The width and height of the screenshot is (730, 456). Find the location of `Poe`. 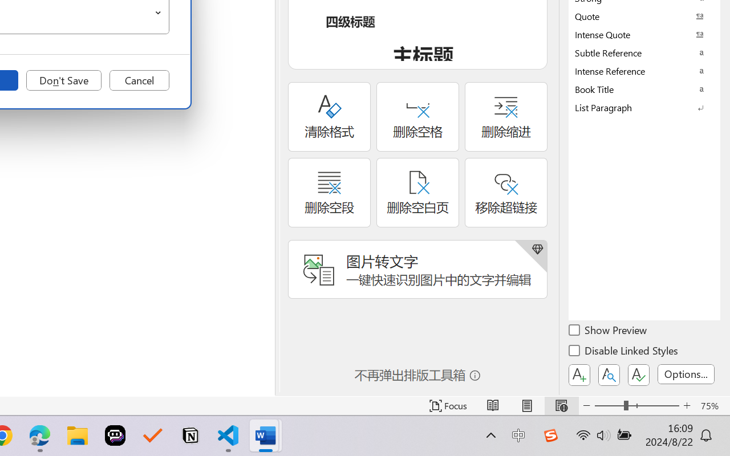

Poe is located at coordinates (115, 435).